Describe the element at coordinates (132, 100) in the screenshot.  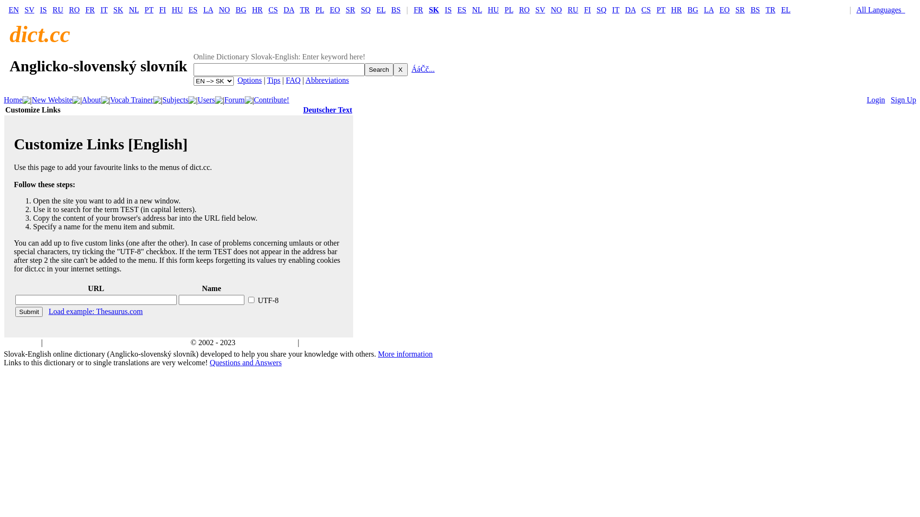
I see `Vocab Trainer` at that location.